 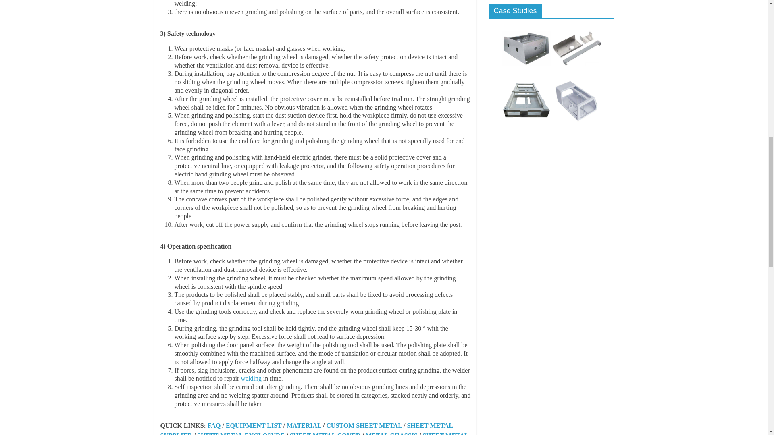 What do you see at coordinates (306, 429) in the screenshot?
I see `SHEET METAL SUPPLIER` at bounding box center [306, 429].